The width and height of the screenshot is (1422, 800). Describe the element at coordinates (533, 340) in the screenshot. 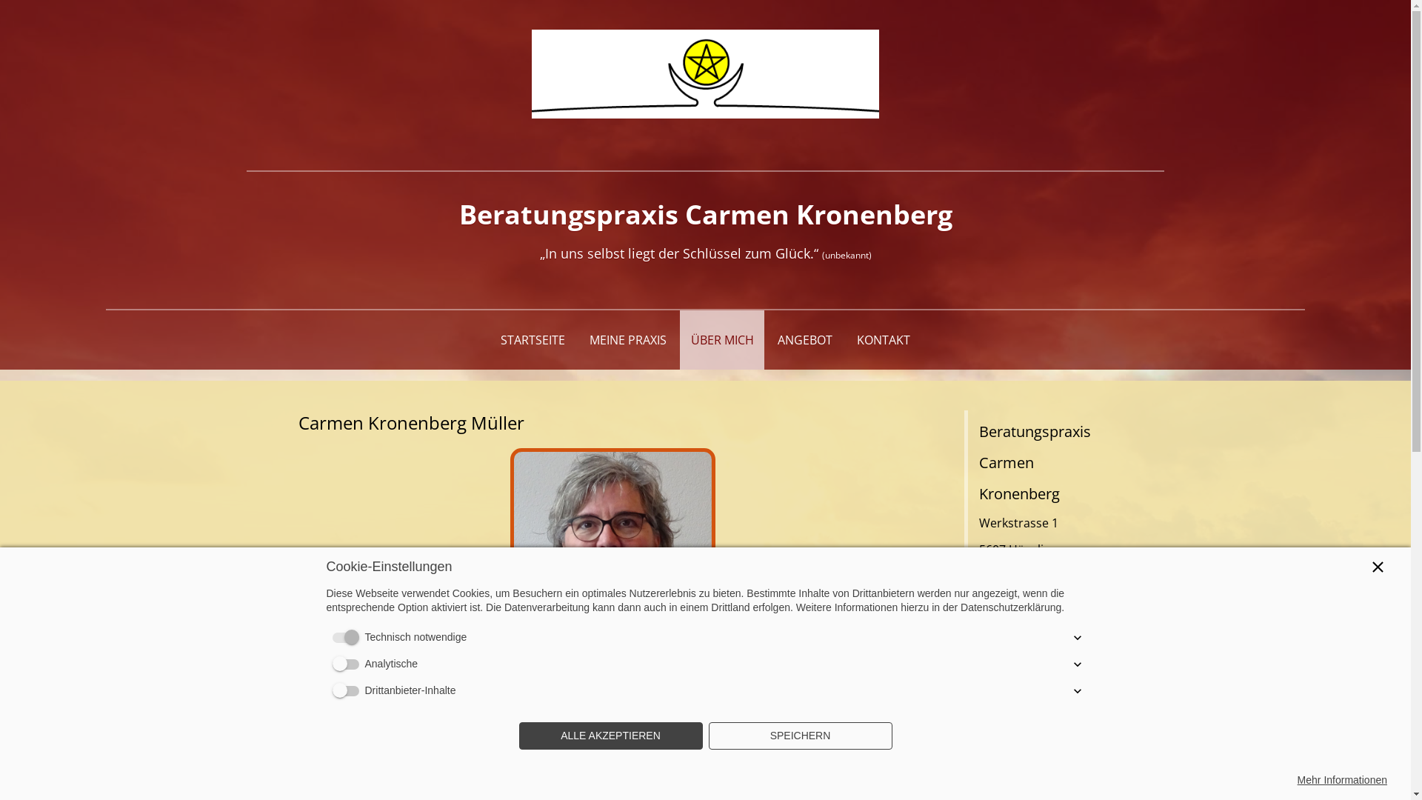

I see `STARTSEITE` at that location.